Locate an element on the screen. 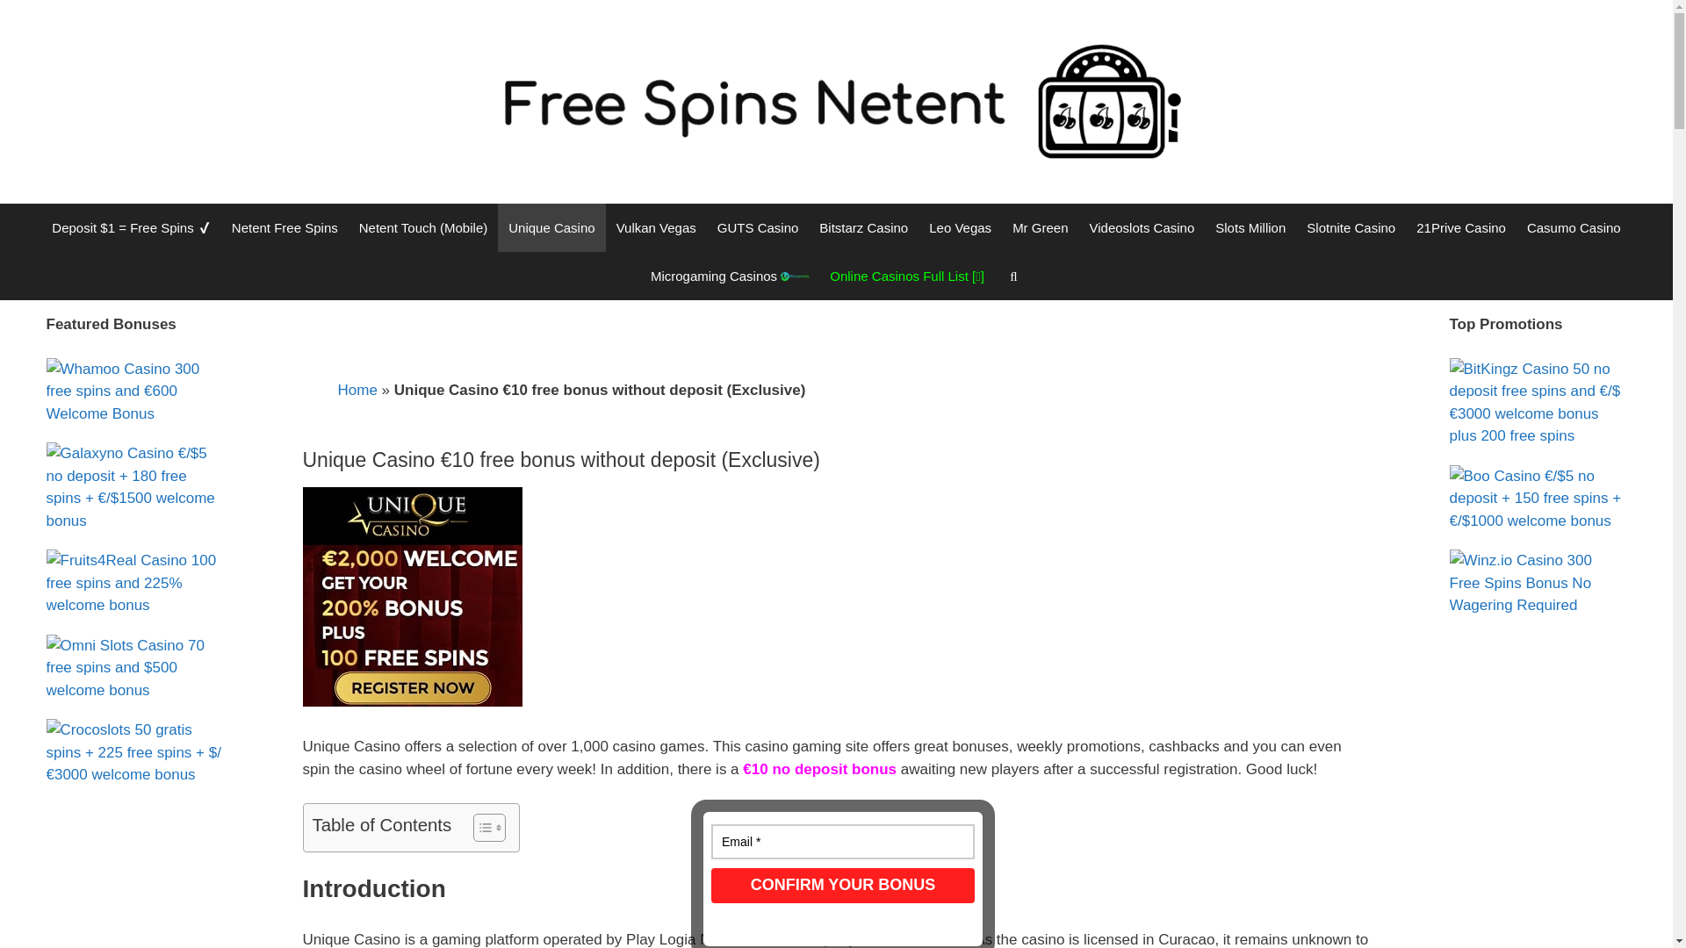  Slots Million is located at coordinates (1250, 228).